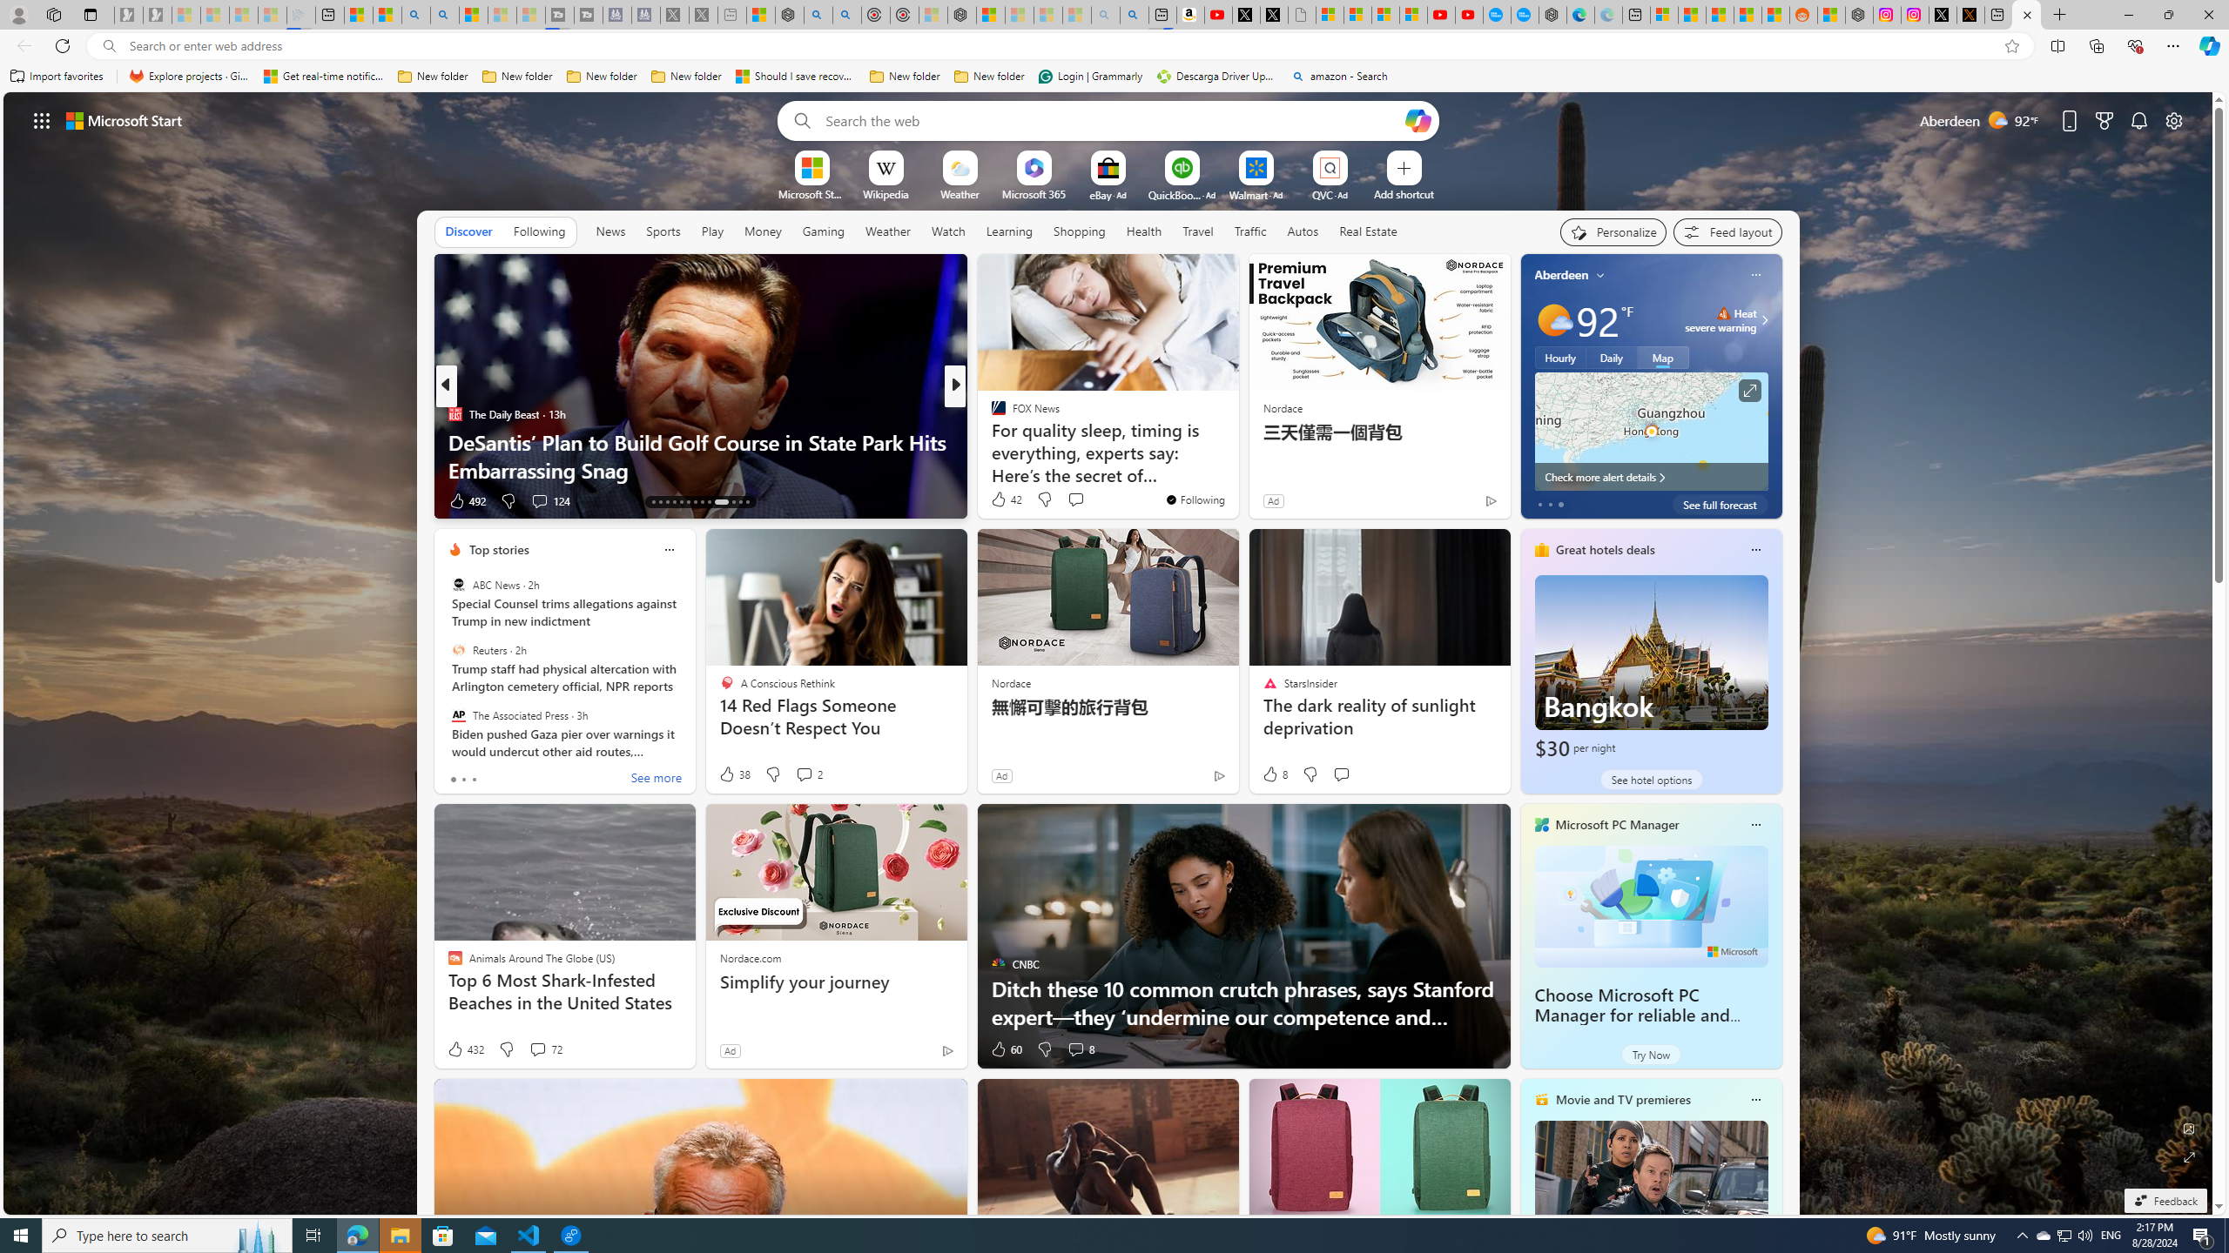 The image size is (2229, 1253). I want to click on Expand background, so click(2190, 1157).